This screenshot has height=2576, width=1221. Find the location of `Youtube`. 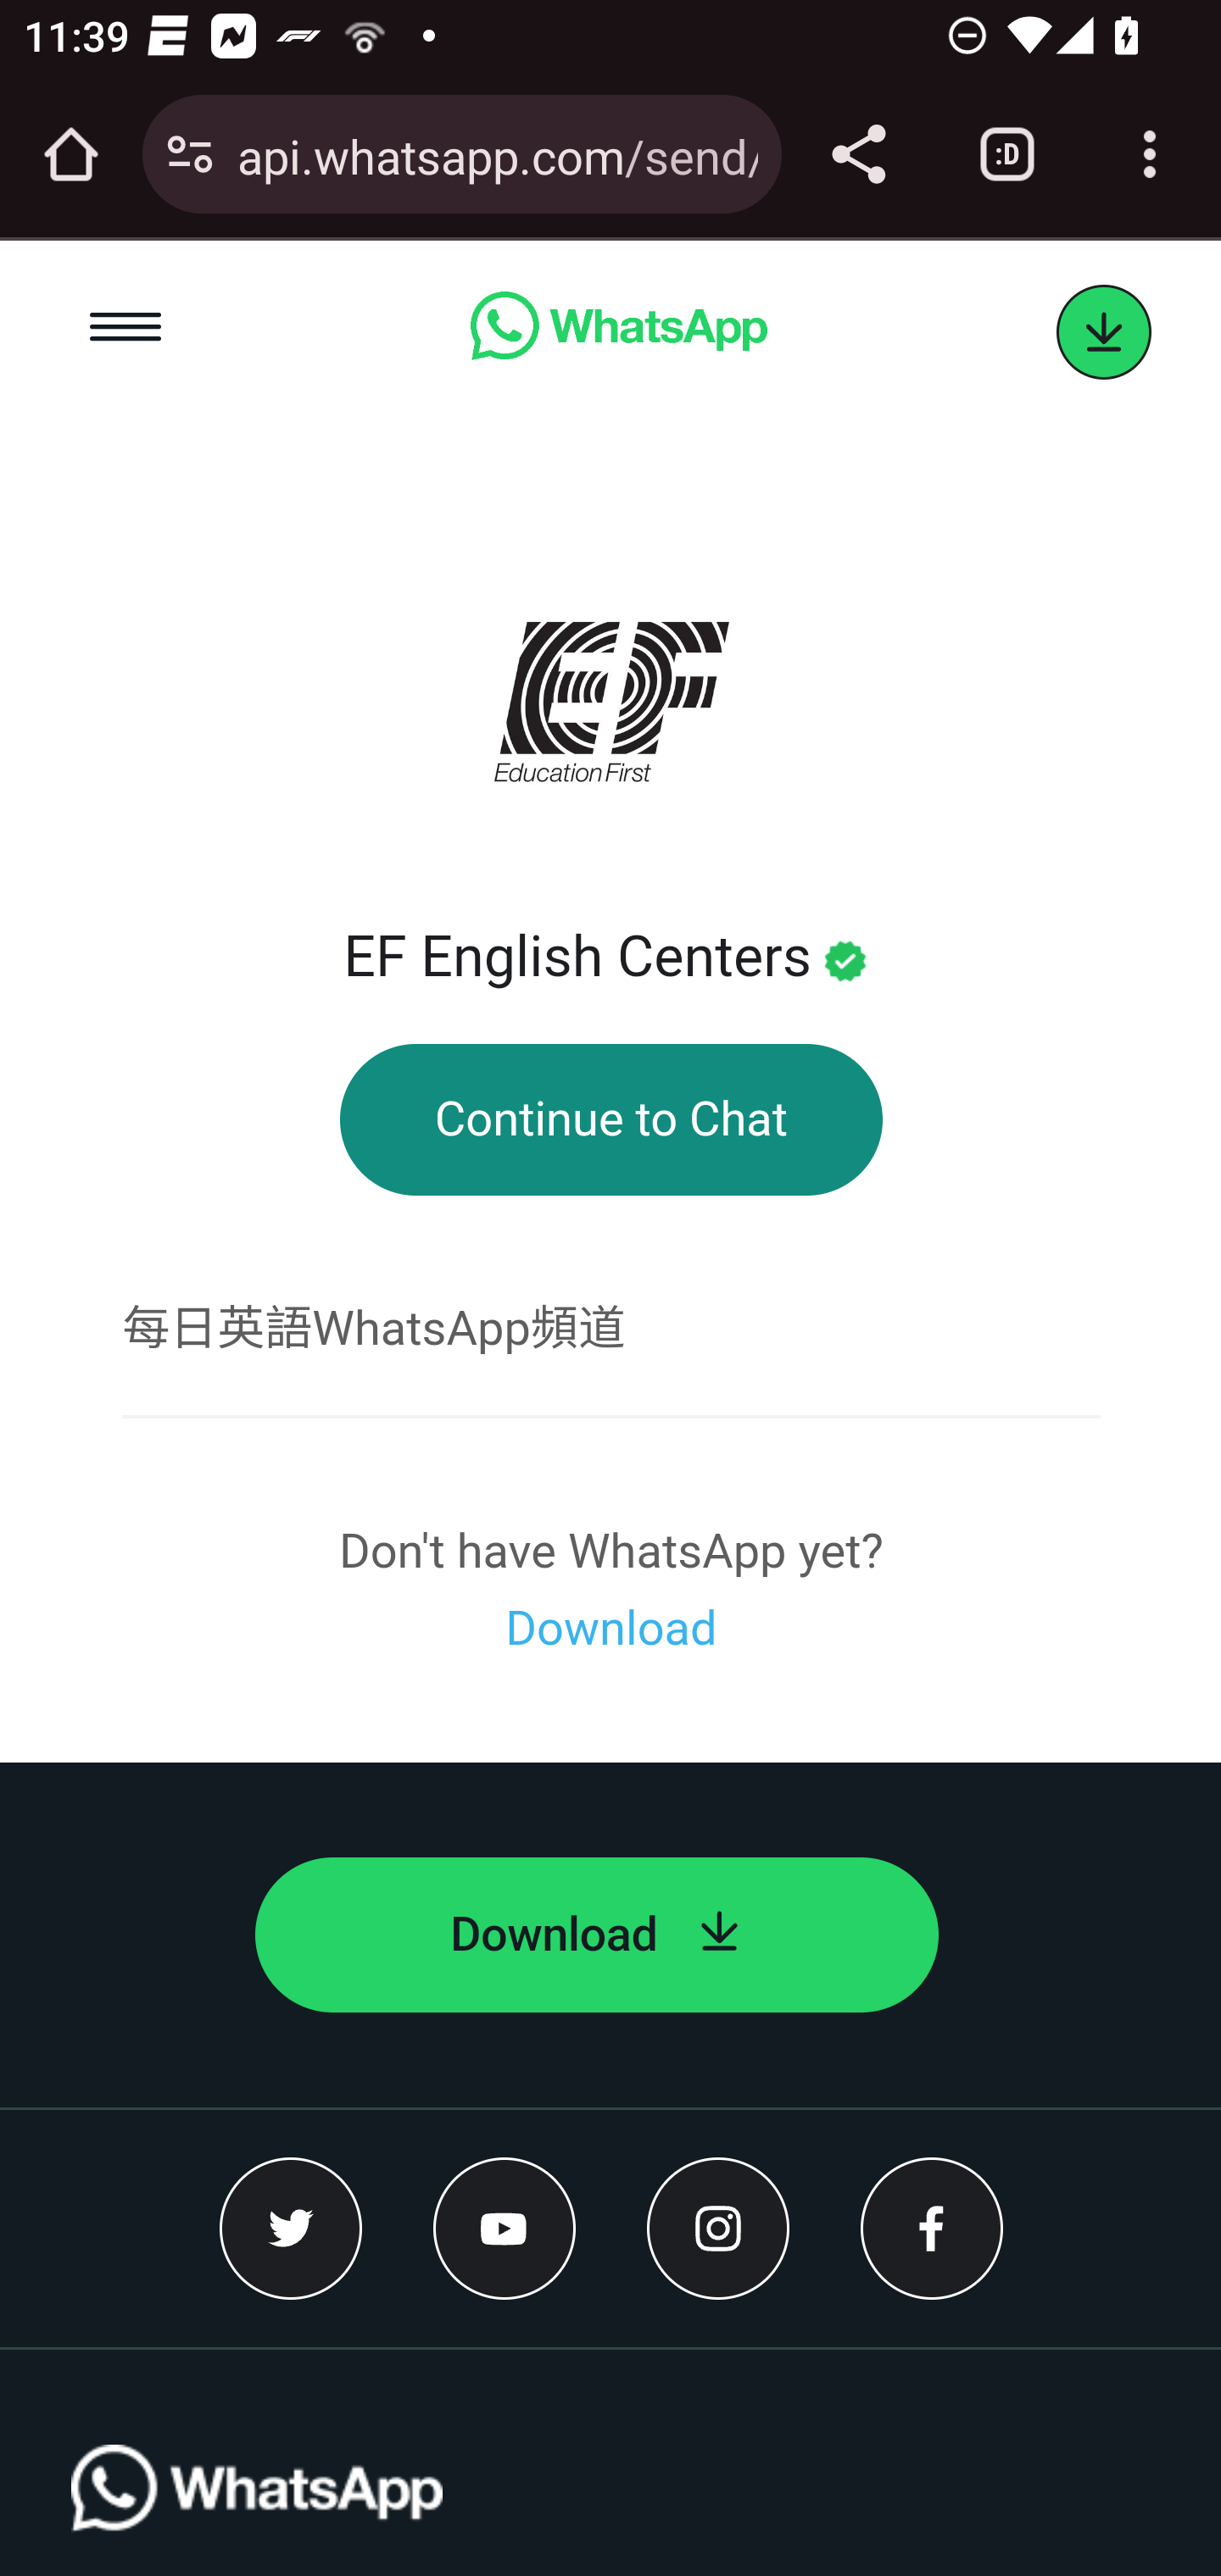

Youtube is located at coordinates (505, 2228).